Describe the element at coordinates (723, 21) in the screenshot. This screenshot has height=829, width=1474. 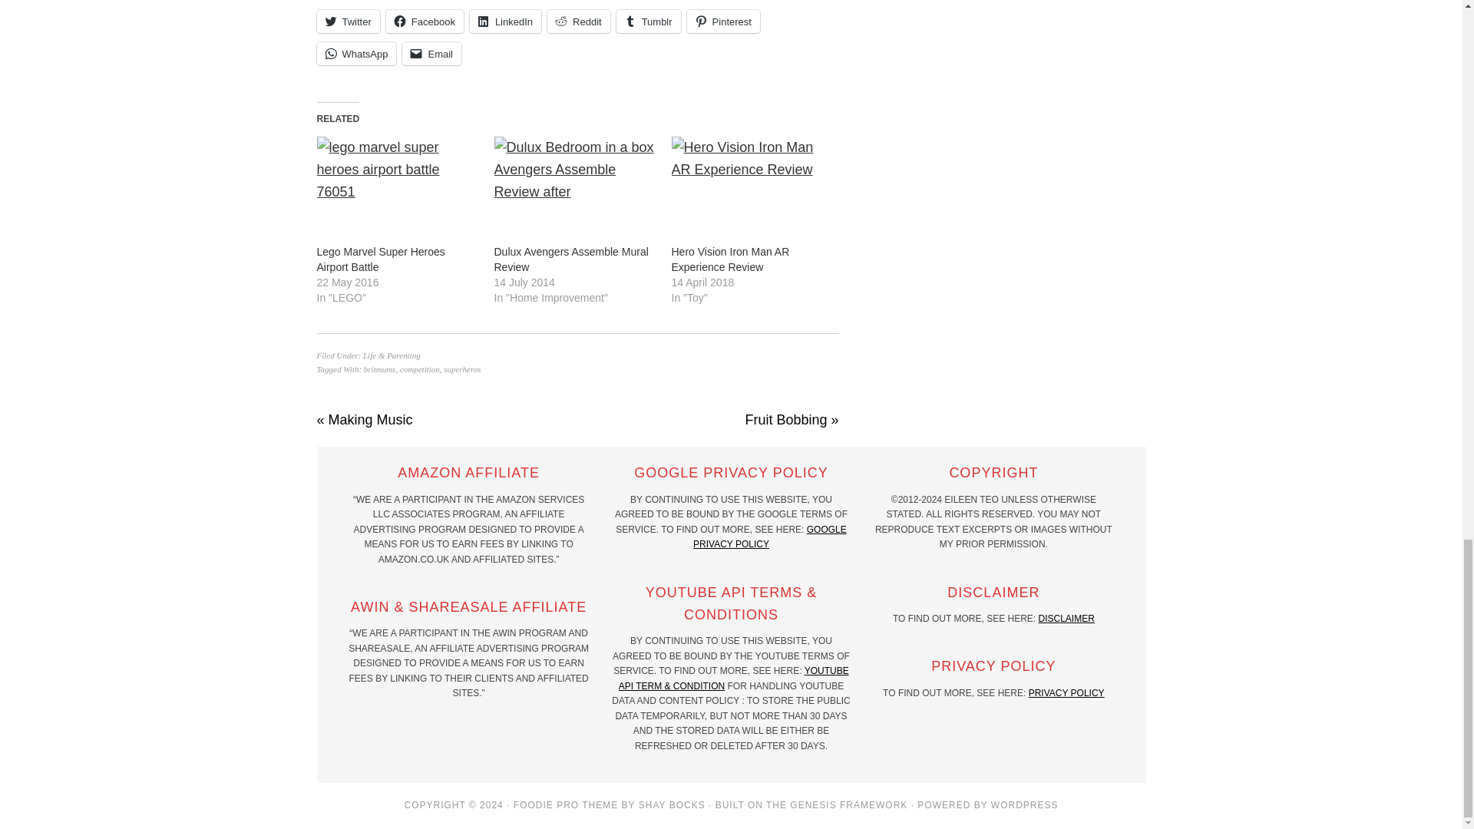
I see `Click to share on Pinterest` at that location.